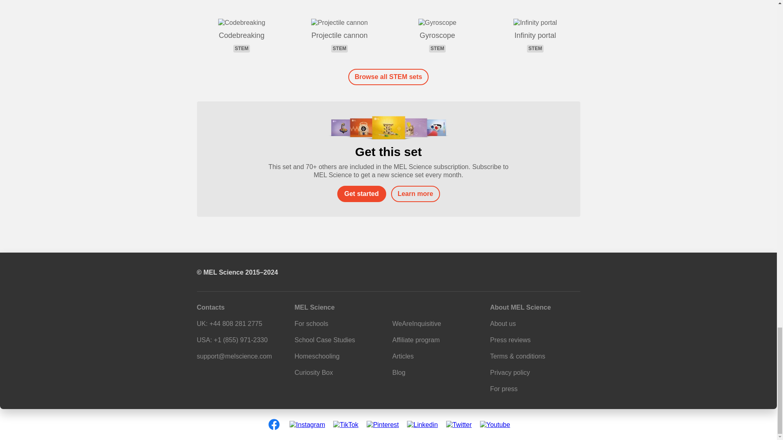 This screenshot has height=440, width=783. I want to click on Press reviews, so click(316, 356).